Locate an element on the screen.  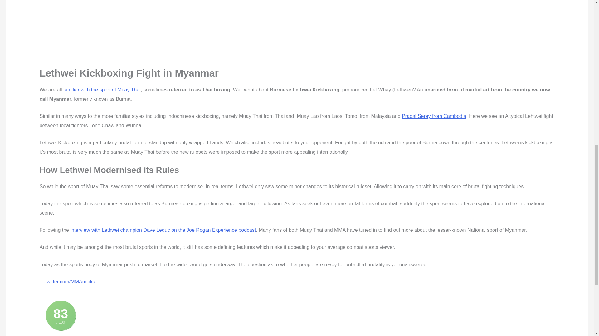
familiar with the sport of Muay Thai is located at coordinates (102, 90).